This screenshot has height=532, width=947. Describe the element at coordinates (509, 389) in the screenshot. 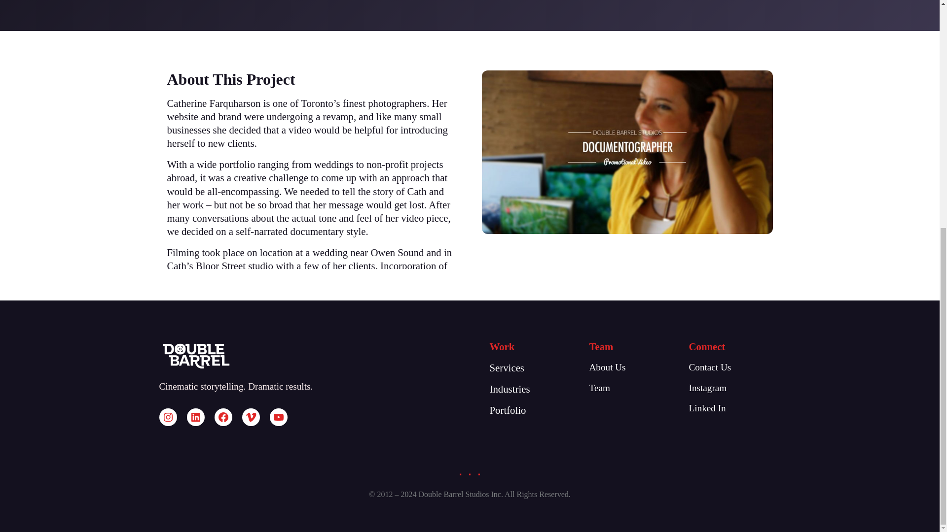

I see `Industries` at that location.